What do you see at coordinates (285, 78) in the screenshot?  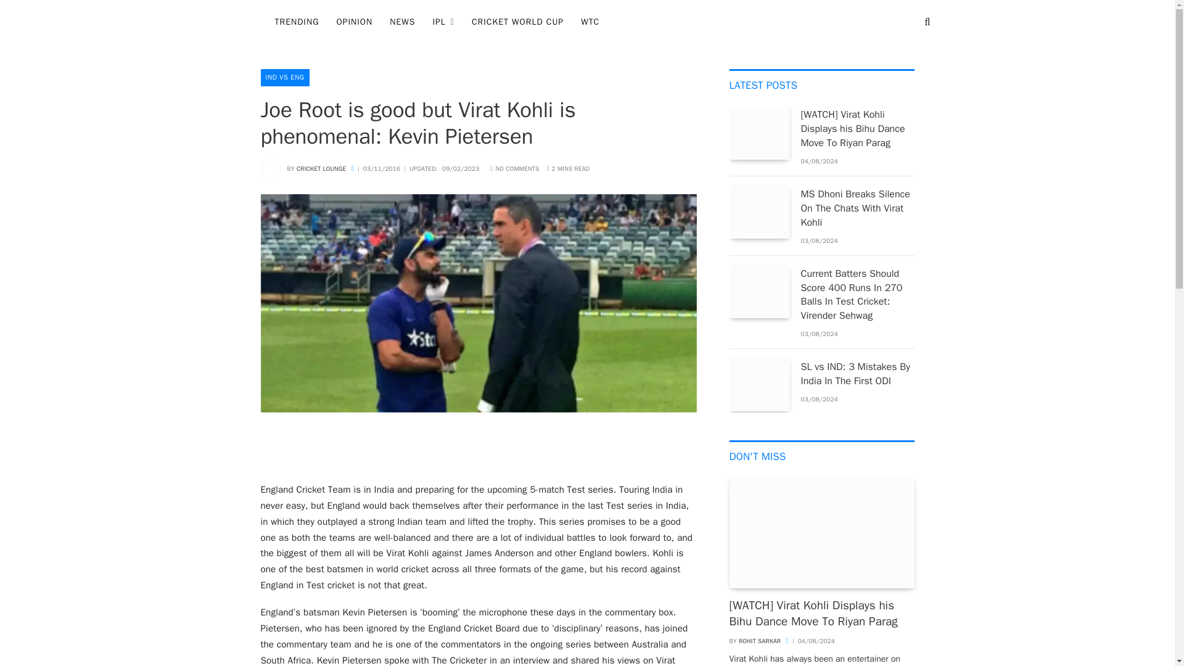 I see `IND VS ENG` at bounding box center [285, 78].